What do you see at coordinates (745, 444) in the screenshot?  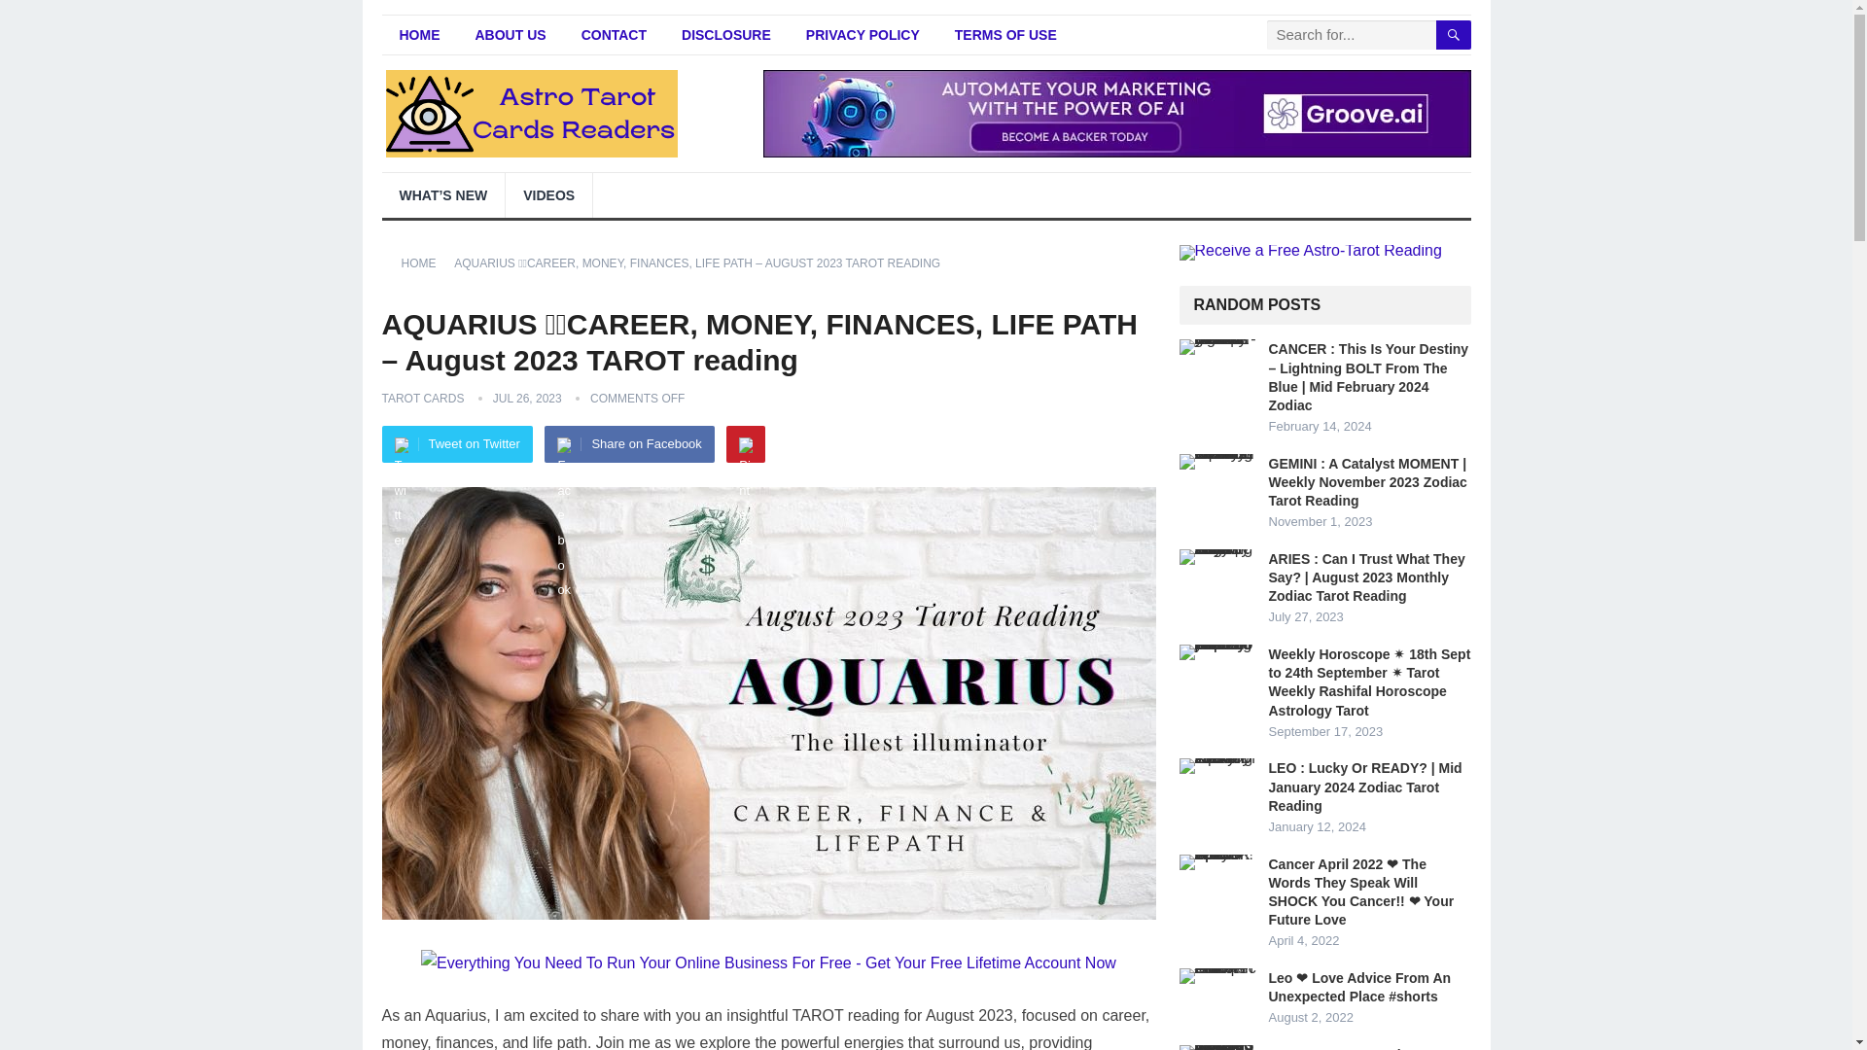 I see `Pinterest` at bounding box center [745, 444].